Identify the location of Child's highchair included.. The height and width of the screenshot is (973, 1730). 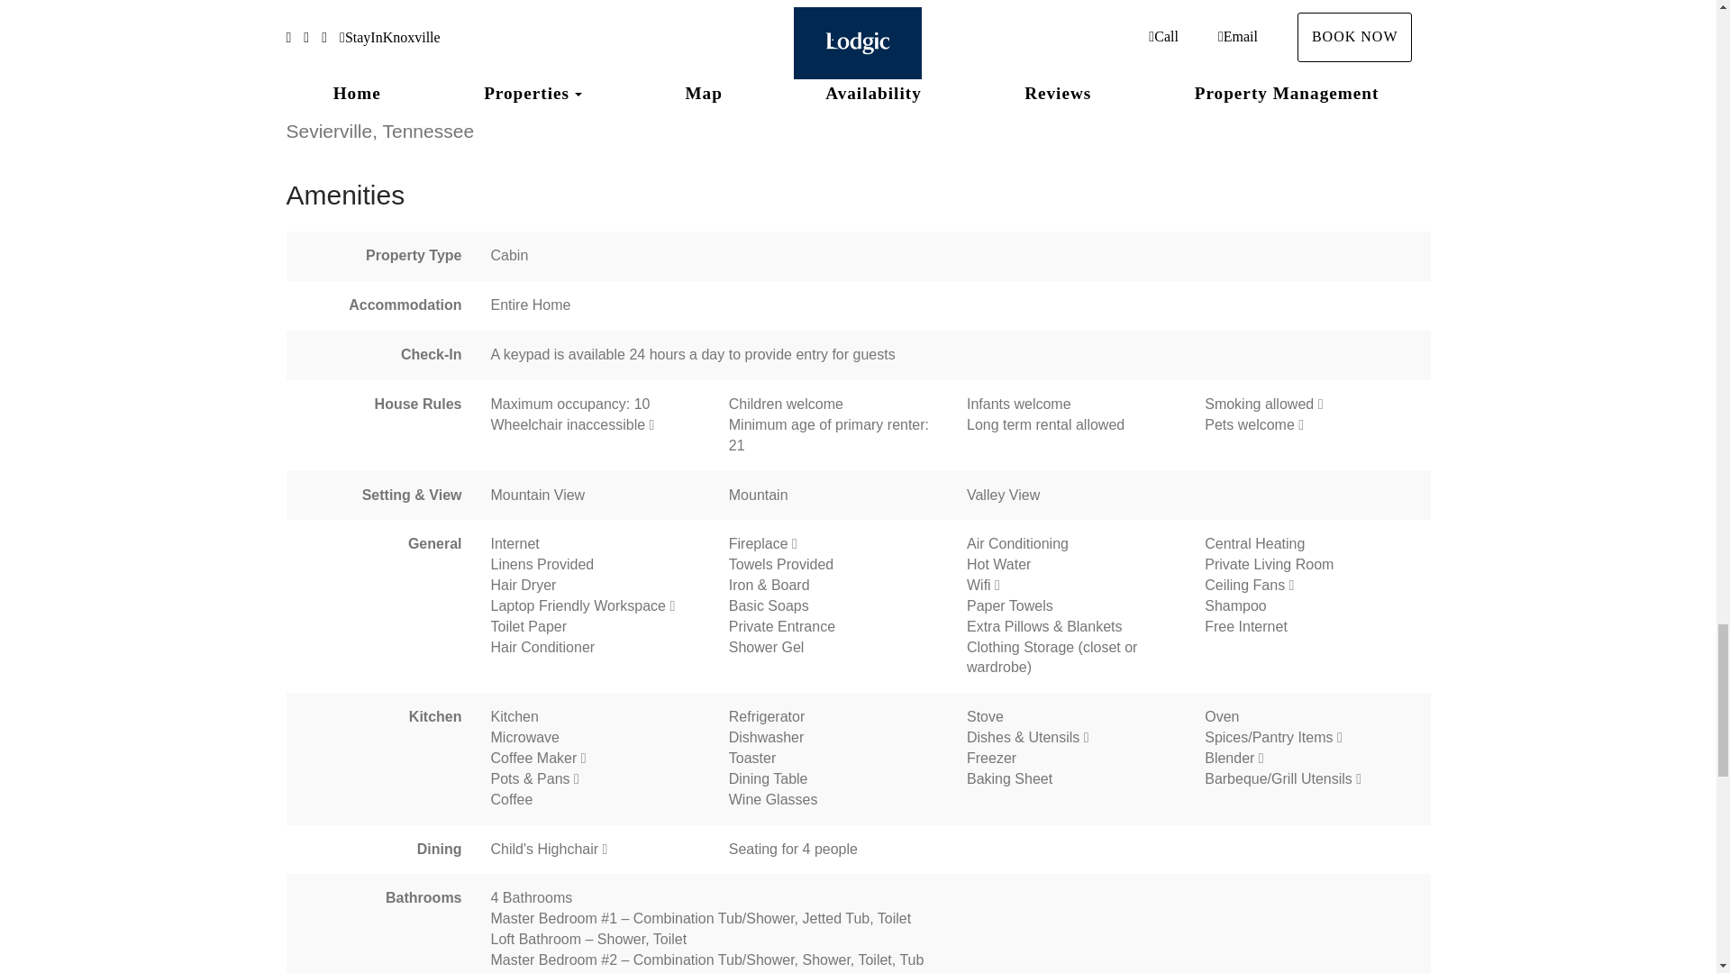
(605, 850).